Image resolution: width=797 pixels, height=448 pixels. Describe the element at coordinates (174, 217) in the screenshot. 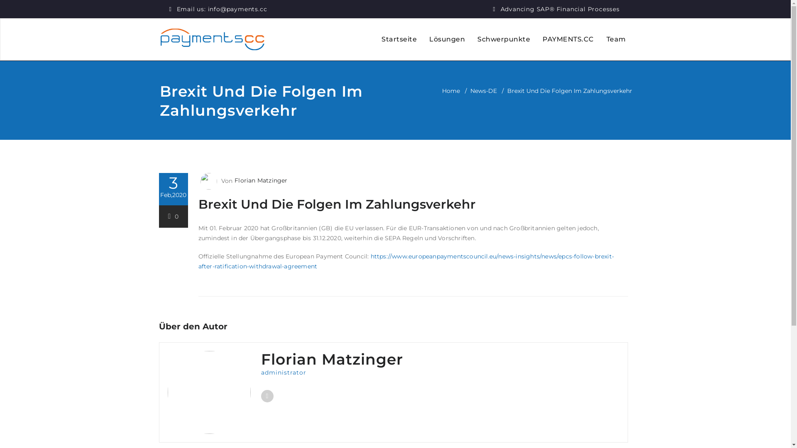

I see `0` at that location.